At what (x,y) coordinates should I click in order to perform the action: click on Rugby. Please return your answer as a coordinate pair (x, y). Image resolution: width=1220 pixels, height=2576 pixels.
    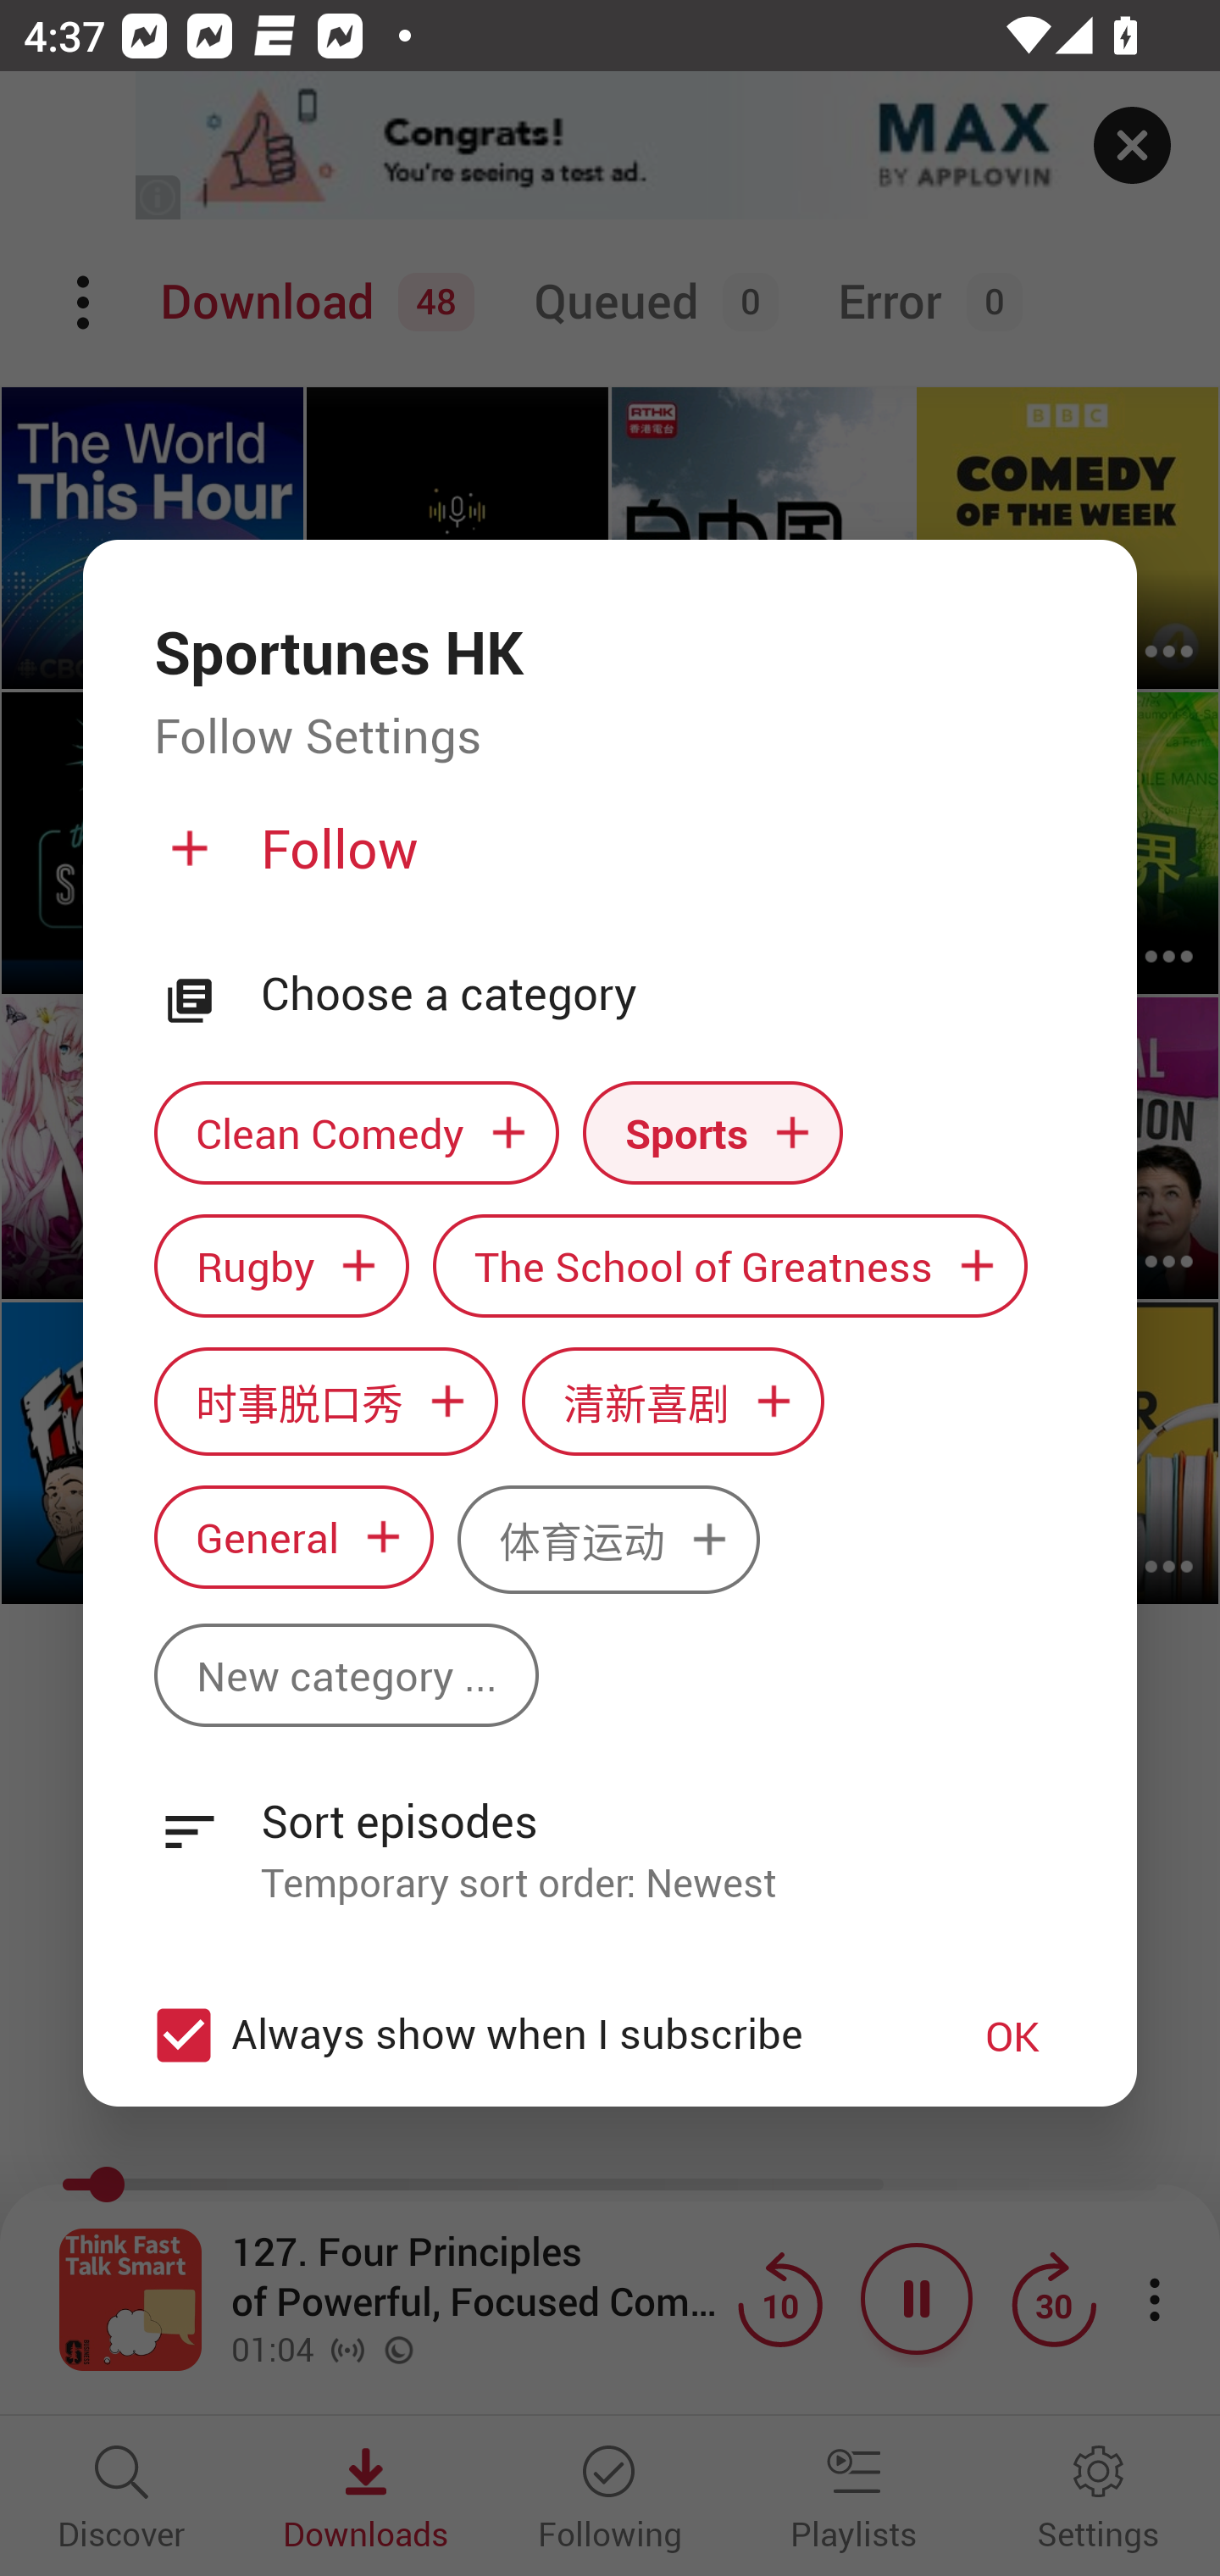
    Looking at the image, I should click on (281, 1266).